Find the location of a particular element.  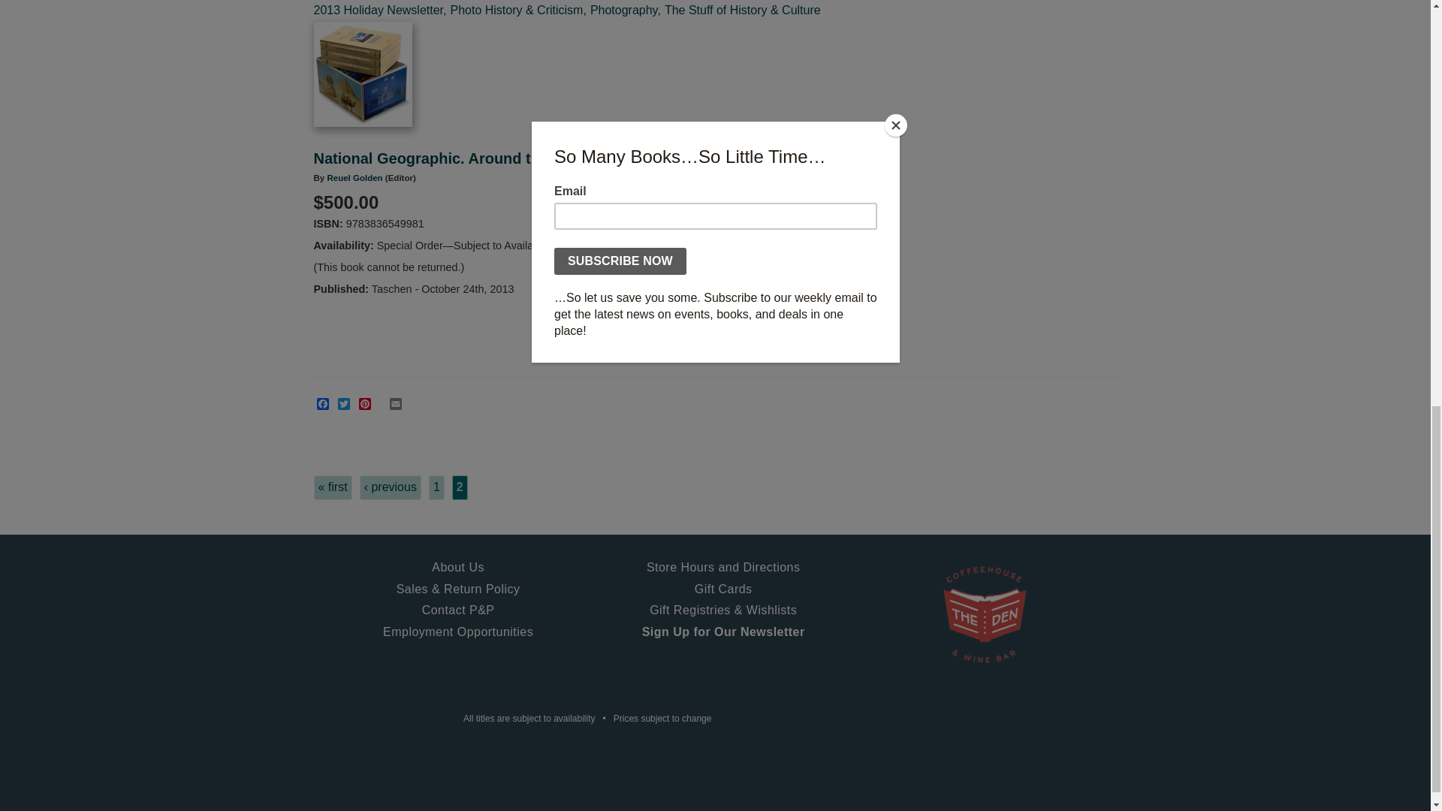

Add to Cart is located at coordinates (644, 329).